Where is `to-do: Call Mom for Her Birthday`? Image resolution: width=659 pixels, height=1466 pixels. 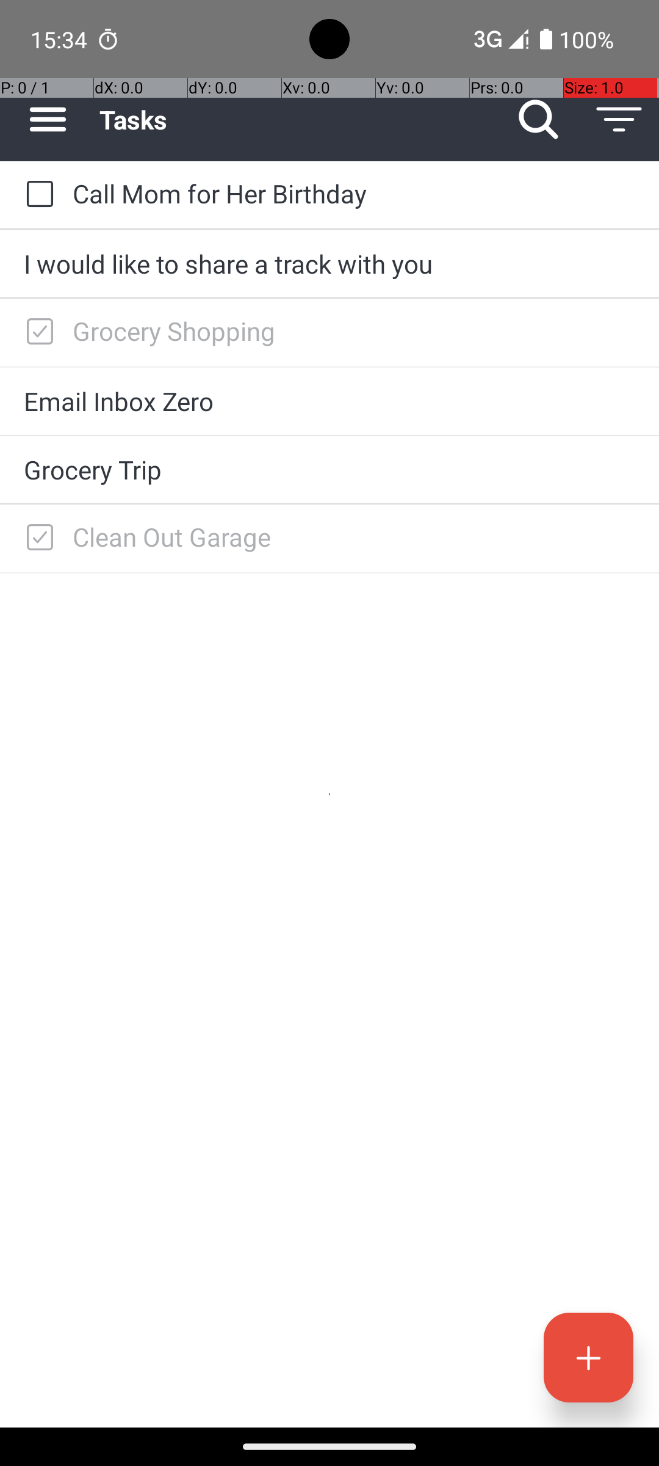 to-do: Call Mom for Her Birthday is located at coordinates (37, 195).